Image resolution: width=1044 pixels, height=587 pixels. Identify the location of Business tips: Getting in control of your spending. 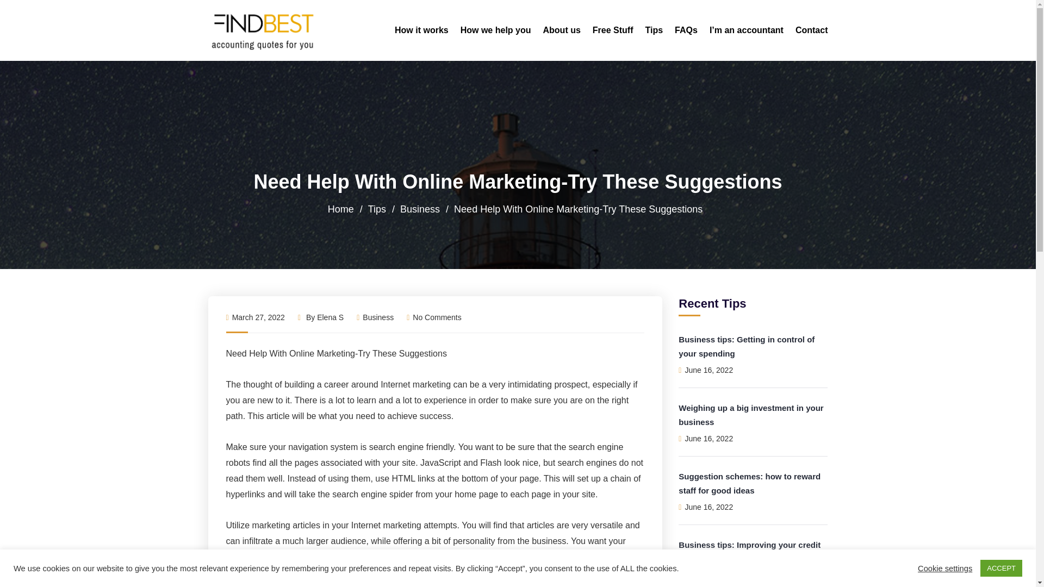
(746, 346).